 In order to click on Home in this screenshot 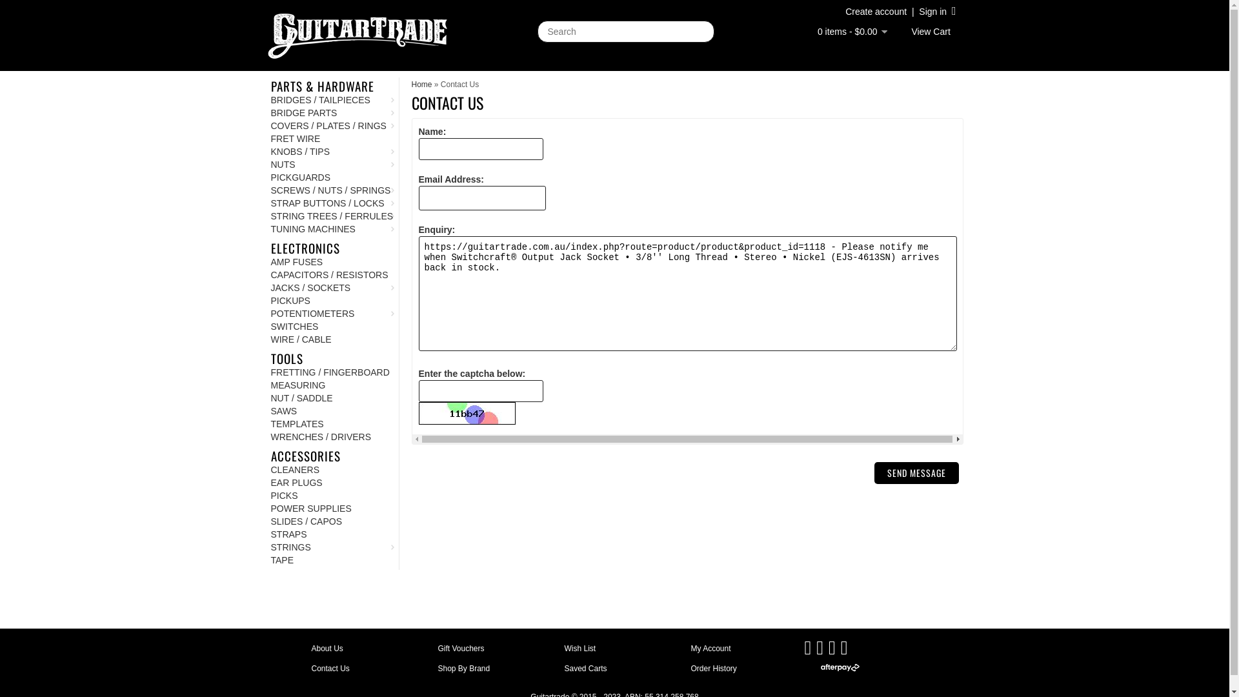, I will do `click(422, 85)`.